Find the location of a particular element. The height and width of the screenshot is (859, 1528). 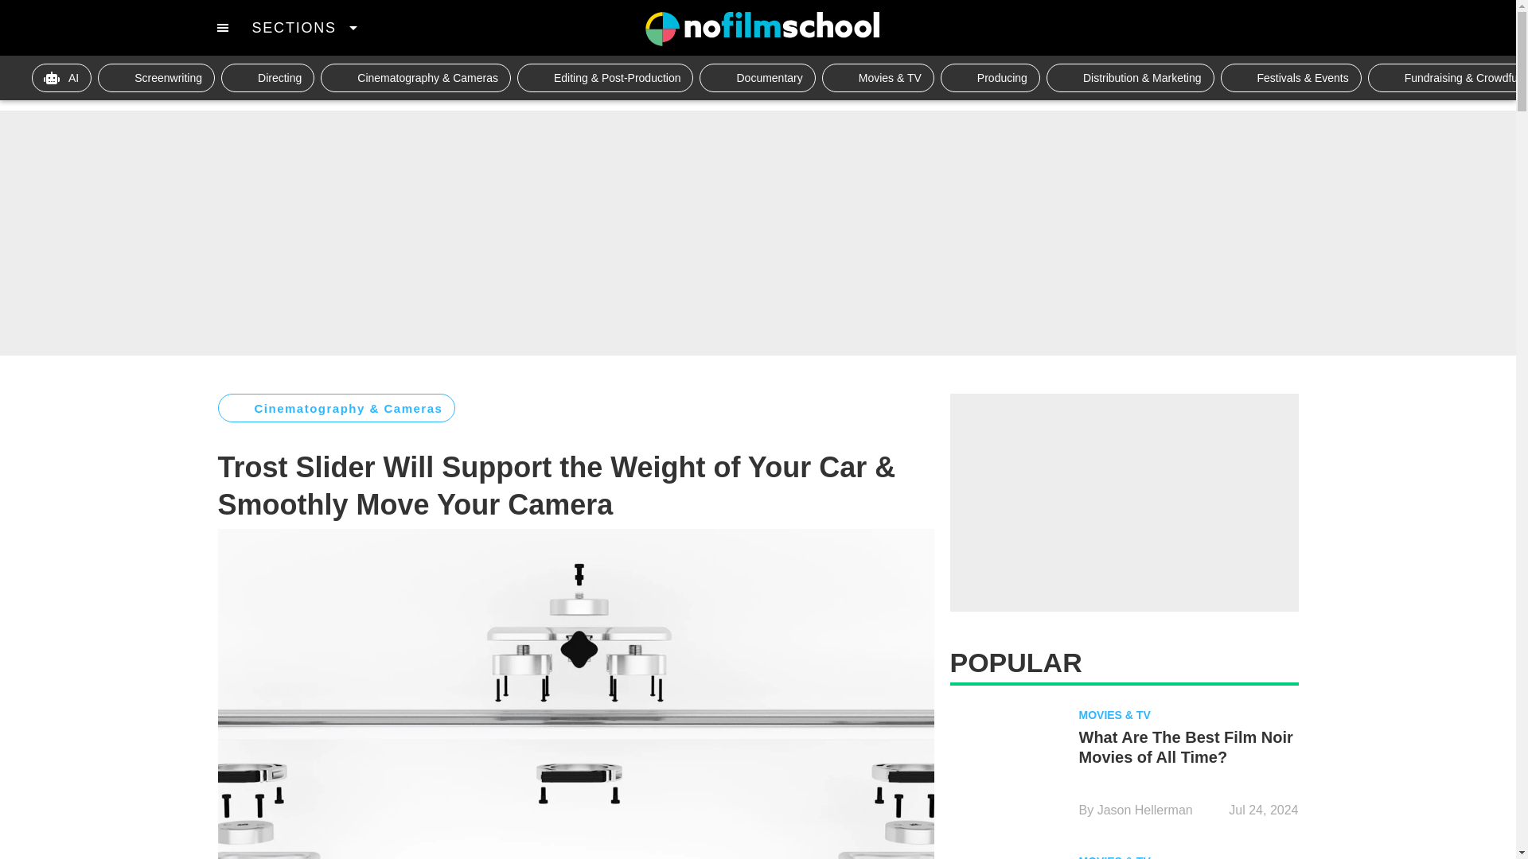

Screenwriting is located at coordinates (156, 77).